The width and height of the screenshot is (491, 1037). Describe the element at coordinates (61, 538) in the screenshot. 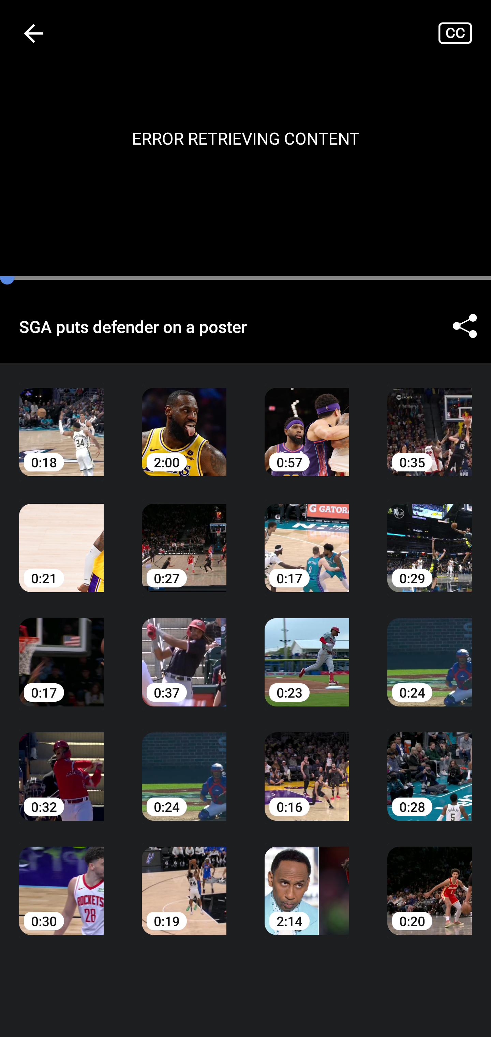

I see `0:21` at that location.